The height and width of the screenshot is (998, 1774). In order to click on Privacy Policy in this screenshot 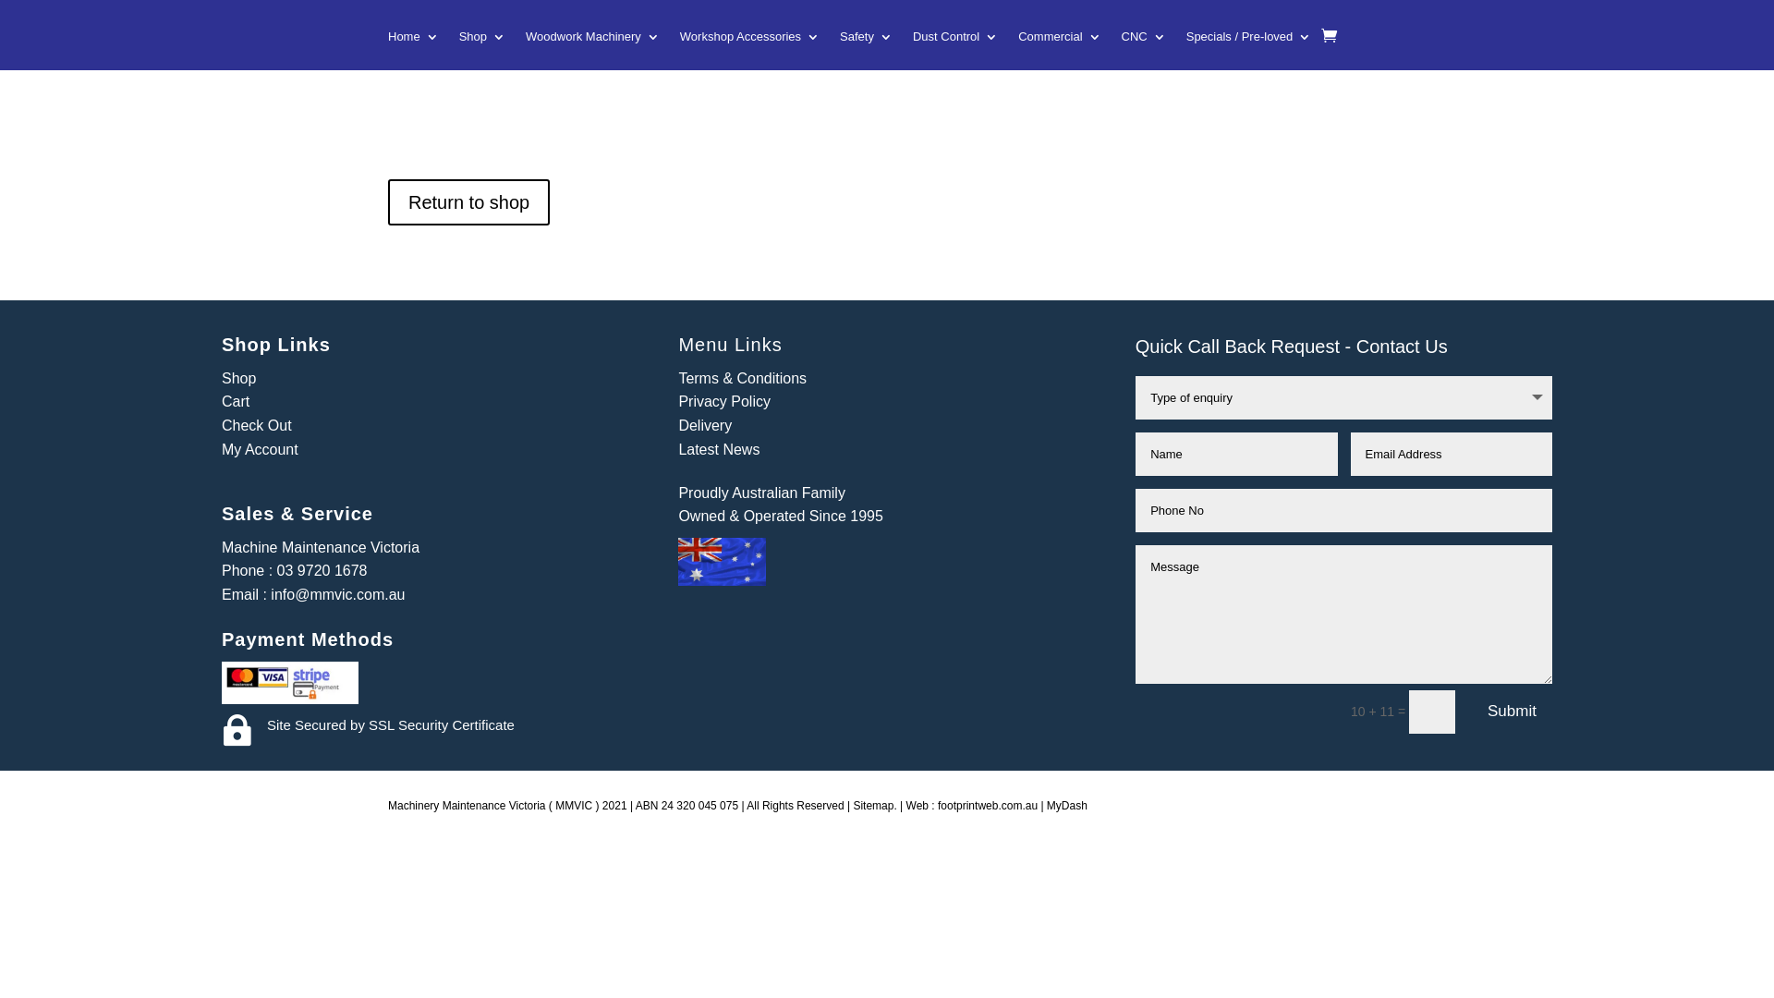, I will do `click(724, 401)`.